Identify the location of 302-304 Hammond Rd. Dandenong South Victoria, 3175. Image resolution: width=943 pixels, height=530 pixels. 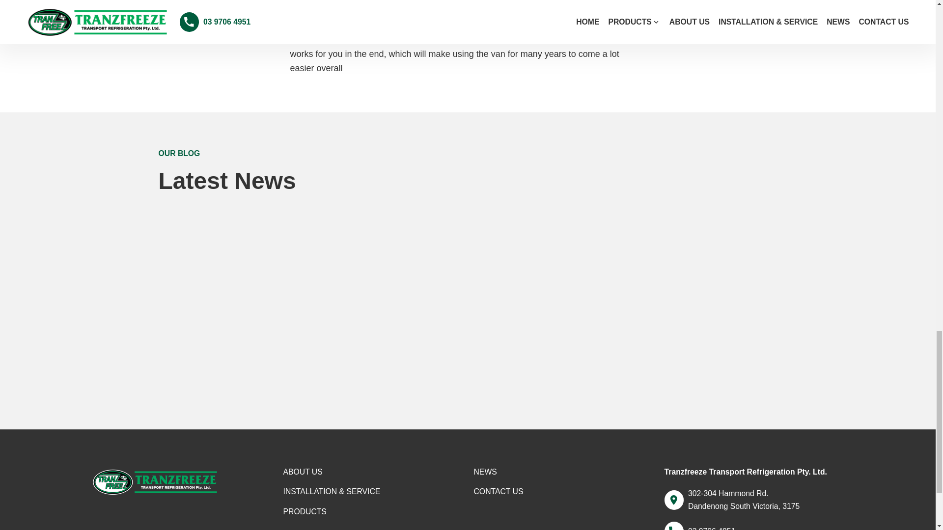
(753, 500).